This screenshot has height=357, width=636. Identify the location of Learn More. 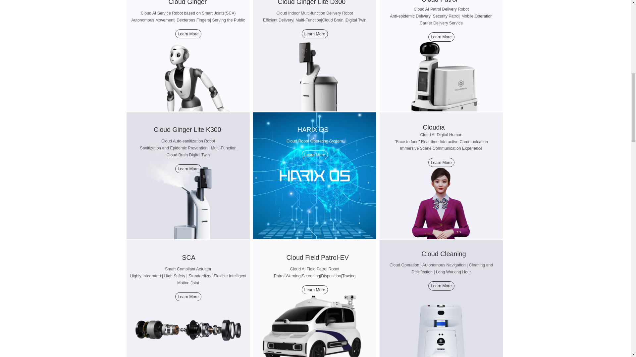
(188, 297).